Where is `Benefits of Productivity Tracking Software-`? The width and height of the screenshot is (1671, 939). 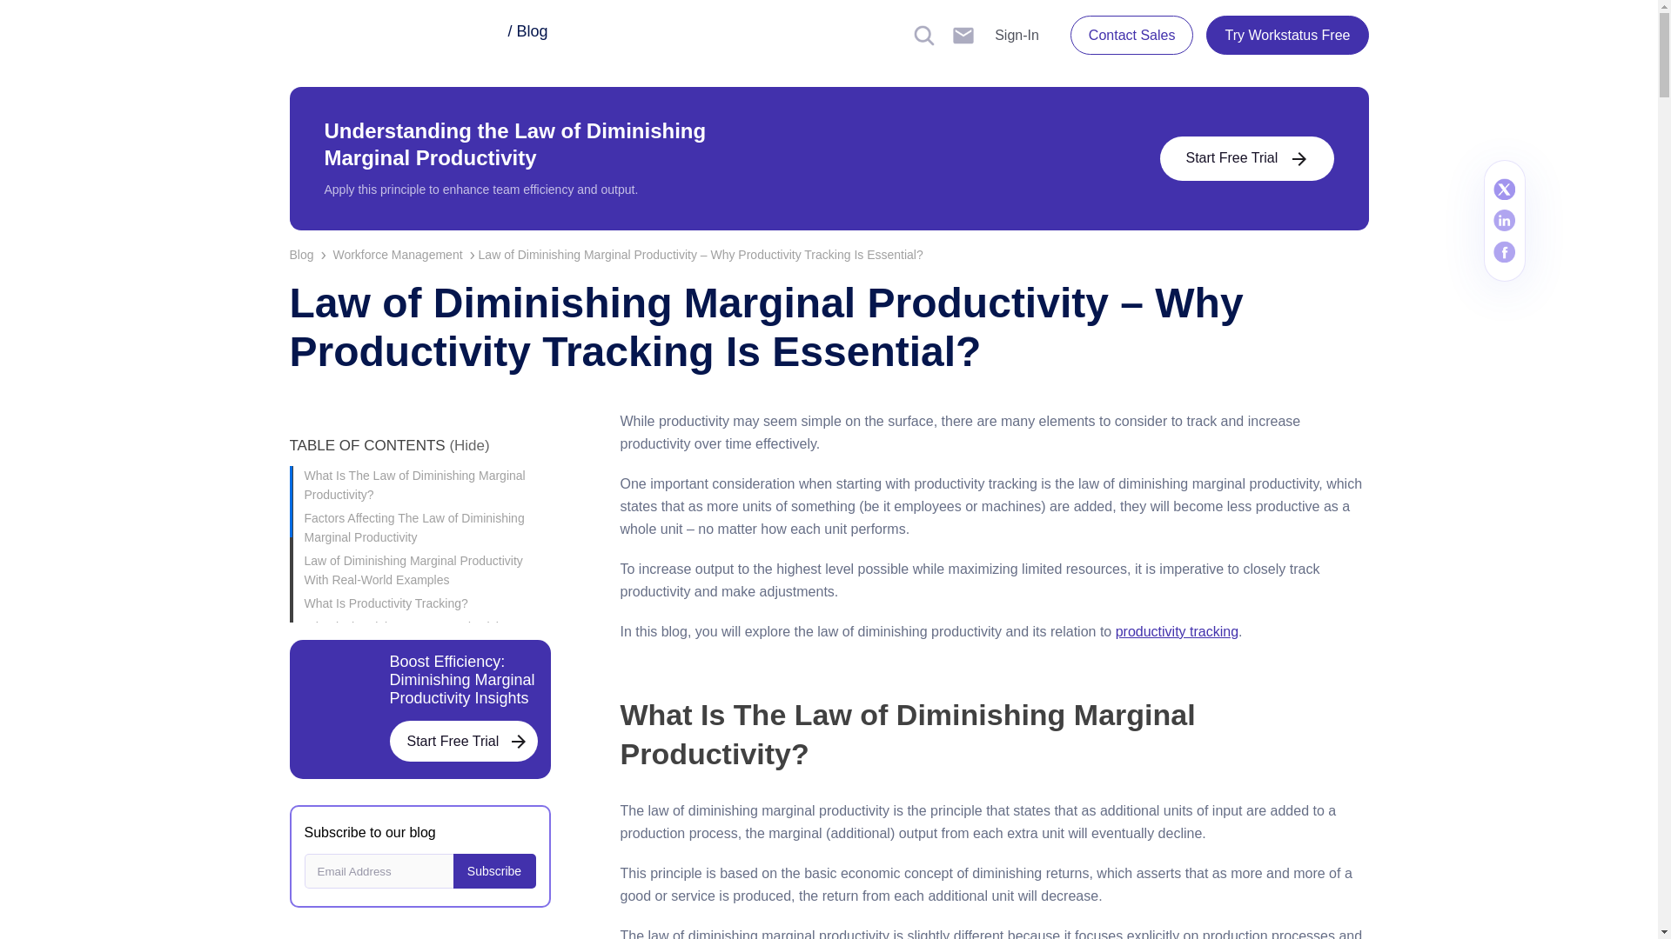 Benefits of Productivity Tracking Software- is located at coordinates (427, 731).